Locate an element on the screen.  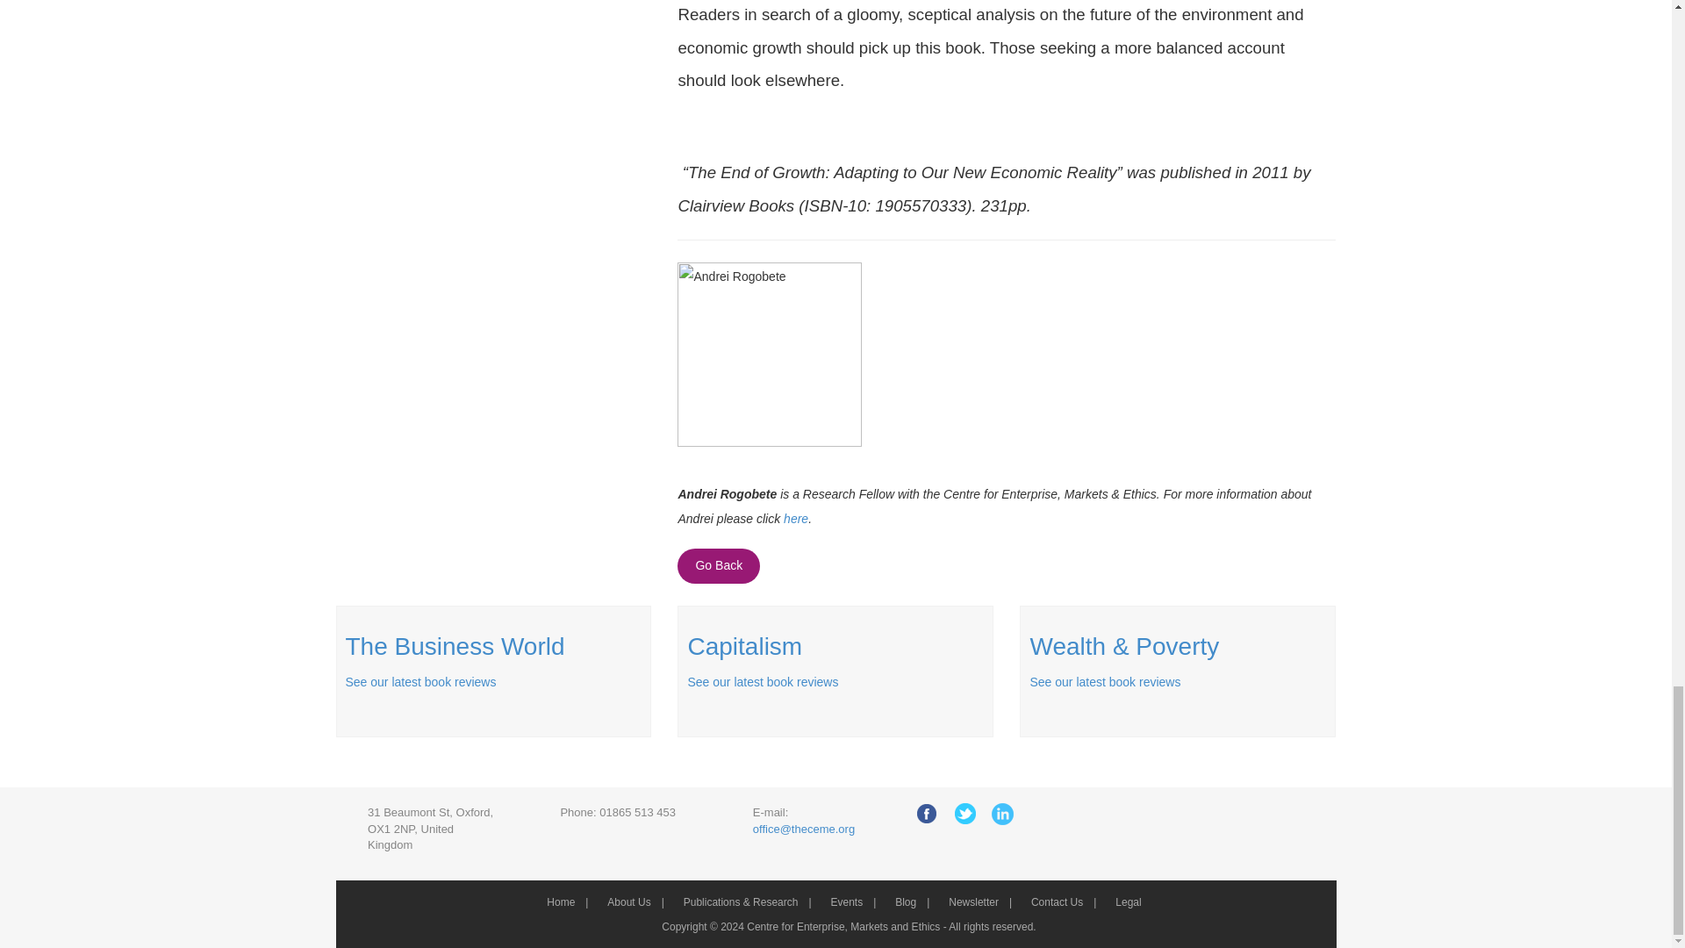
Newsletter is located at coordinates (981, 901).